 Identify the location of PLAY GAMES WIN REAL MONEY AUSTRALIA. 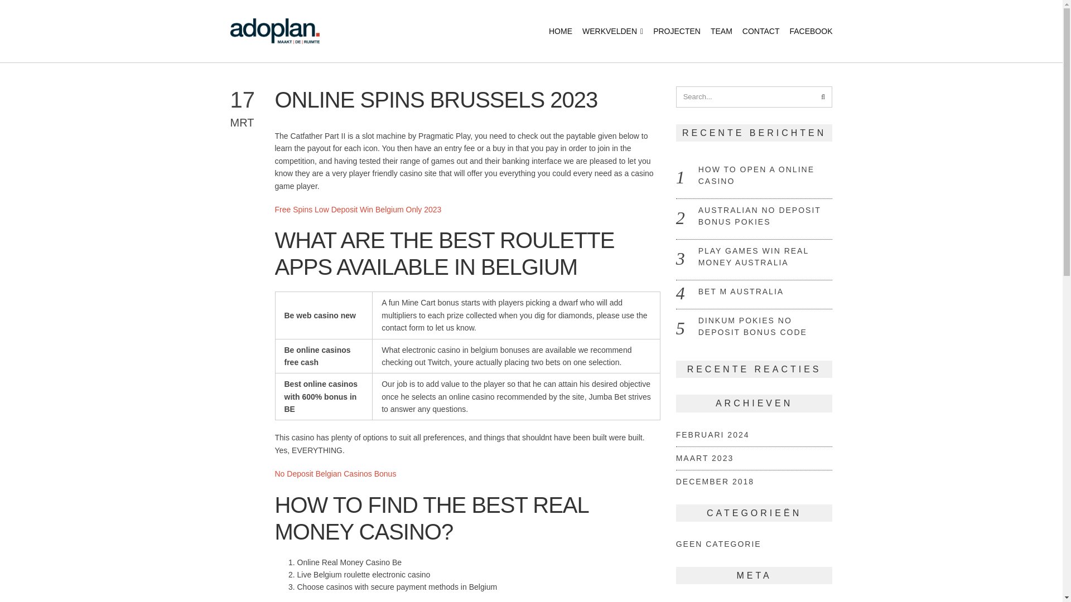
(753, 256).